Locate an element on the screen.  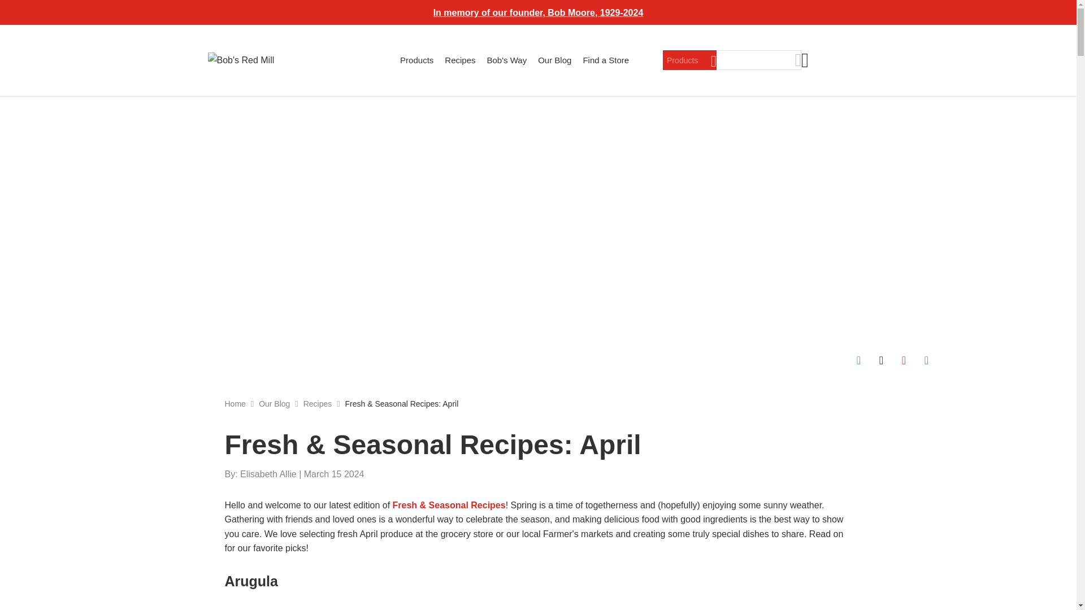
Bob's Way is located at coordinates (507, 60).